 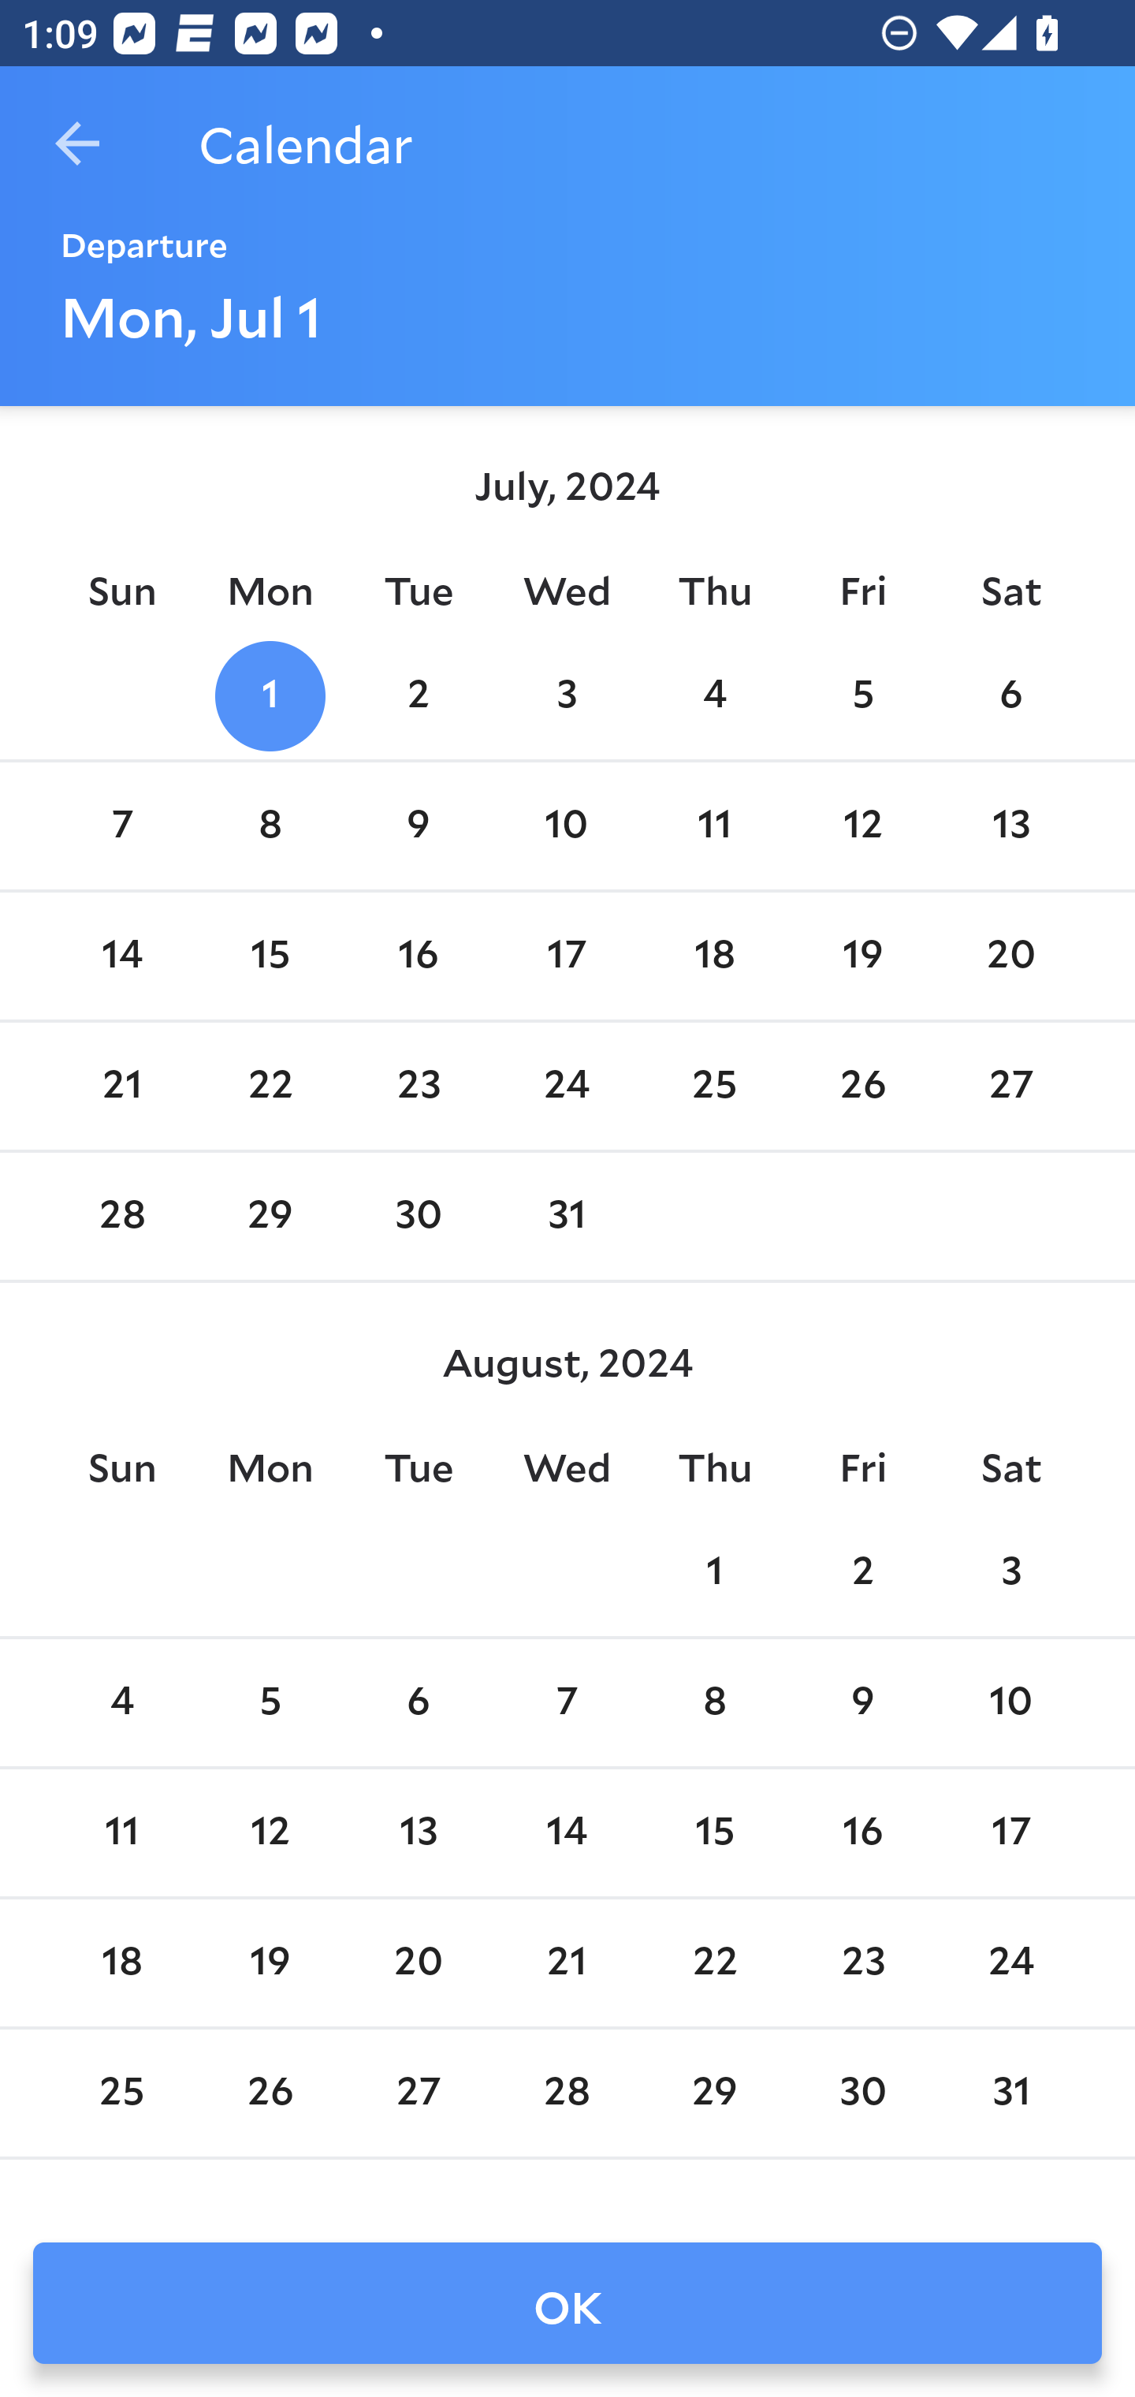 What do you see at coordinates (567, 956) in the screenshot?
I see `17` at bounding box center [567, 956].